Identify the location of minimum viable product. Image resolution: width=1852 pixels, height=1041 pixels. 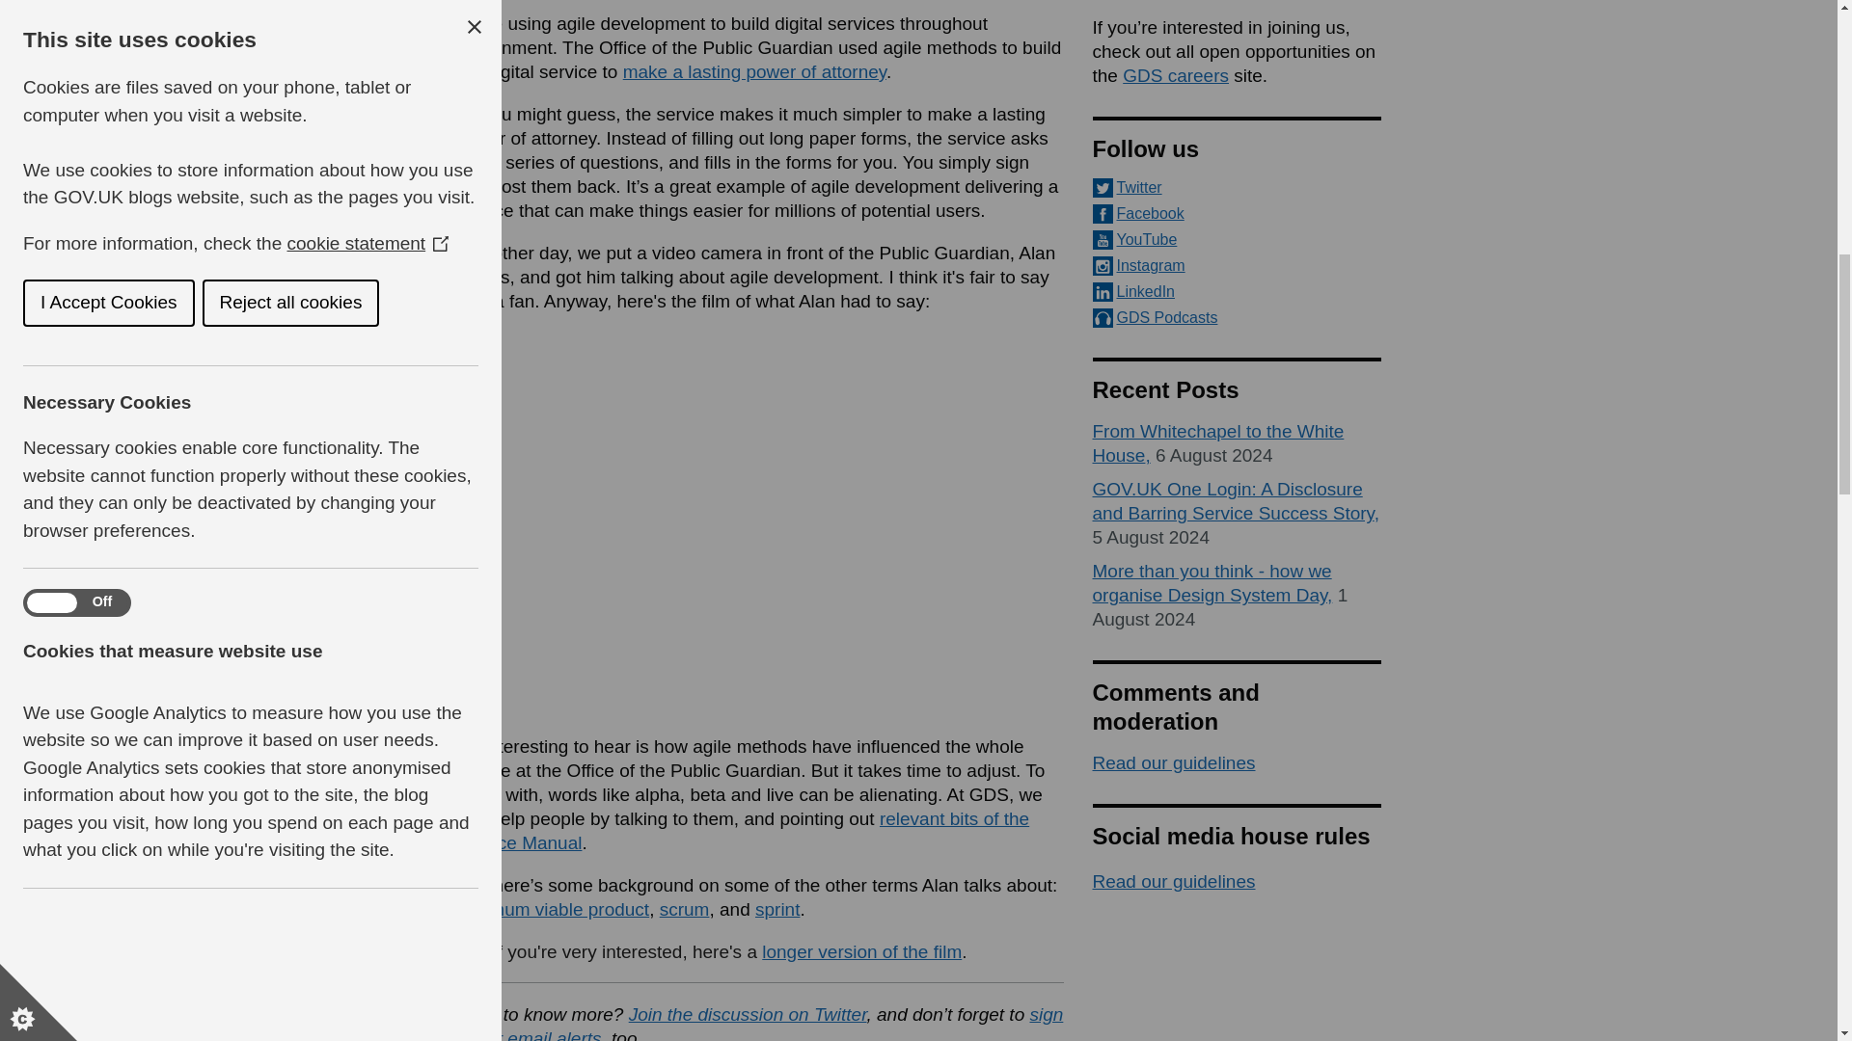
(552, 909).